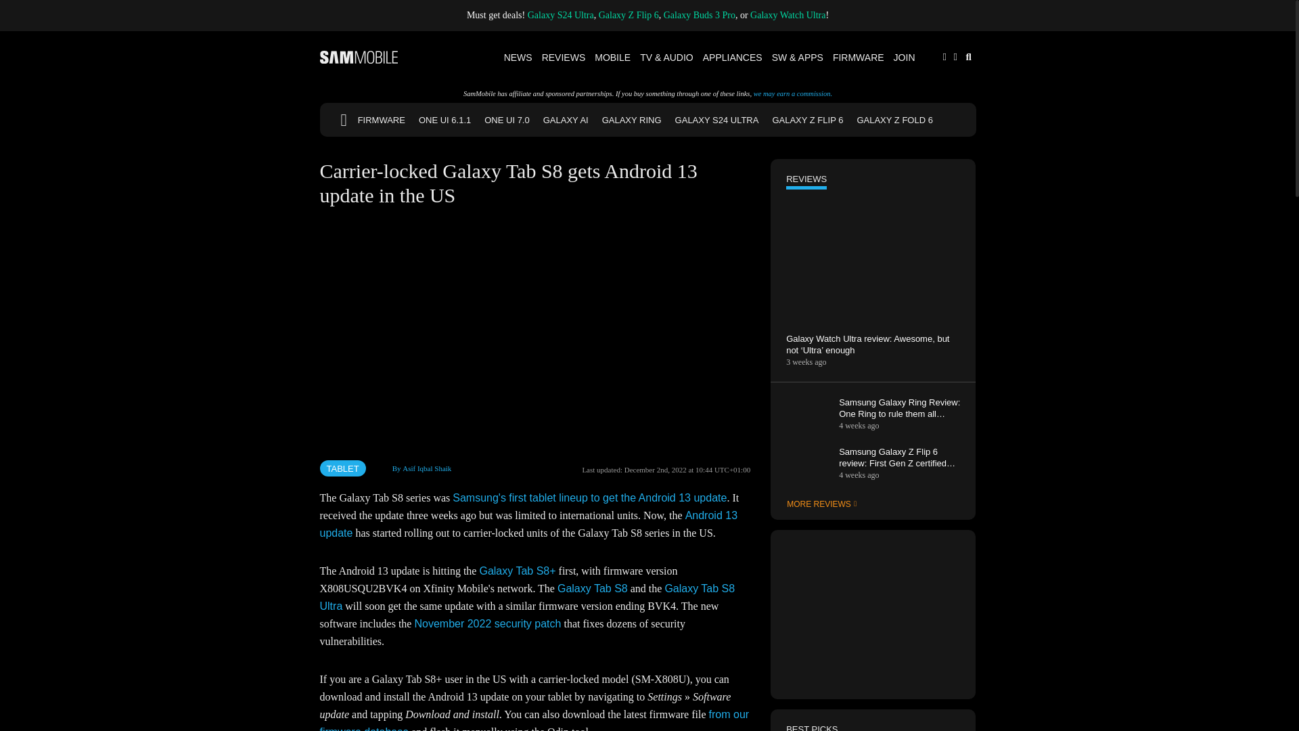 Image resolution: width=1299 pixels, height=731 pixels. I want to click on Galaxy Watch Ultra, so click(788, 15).